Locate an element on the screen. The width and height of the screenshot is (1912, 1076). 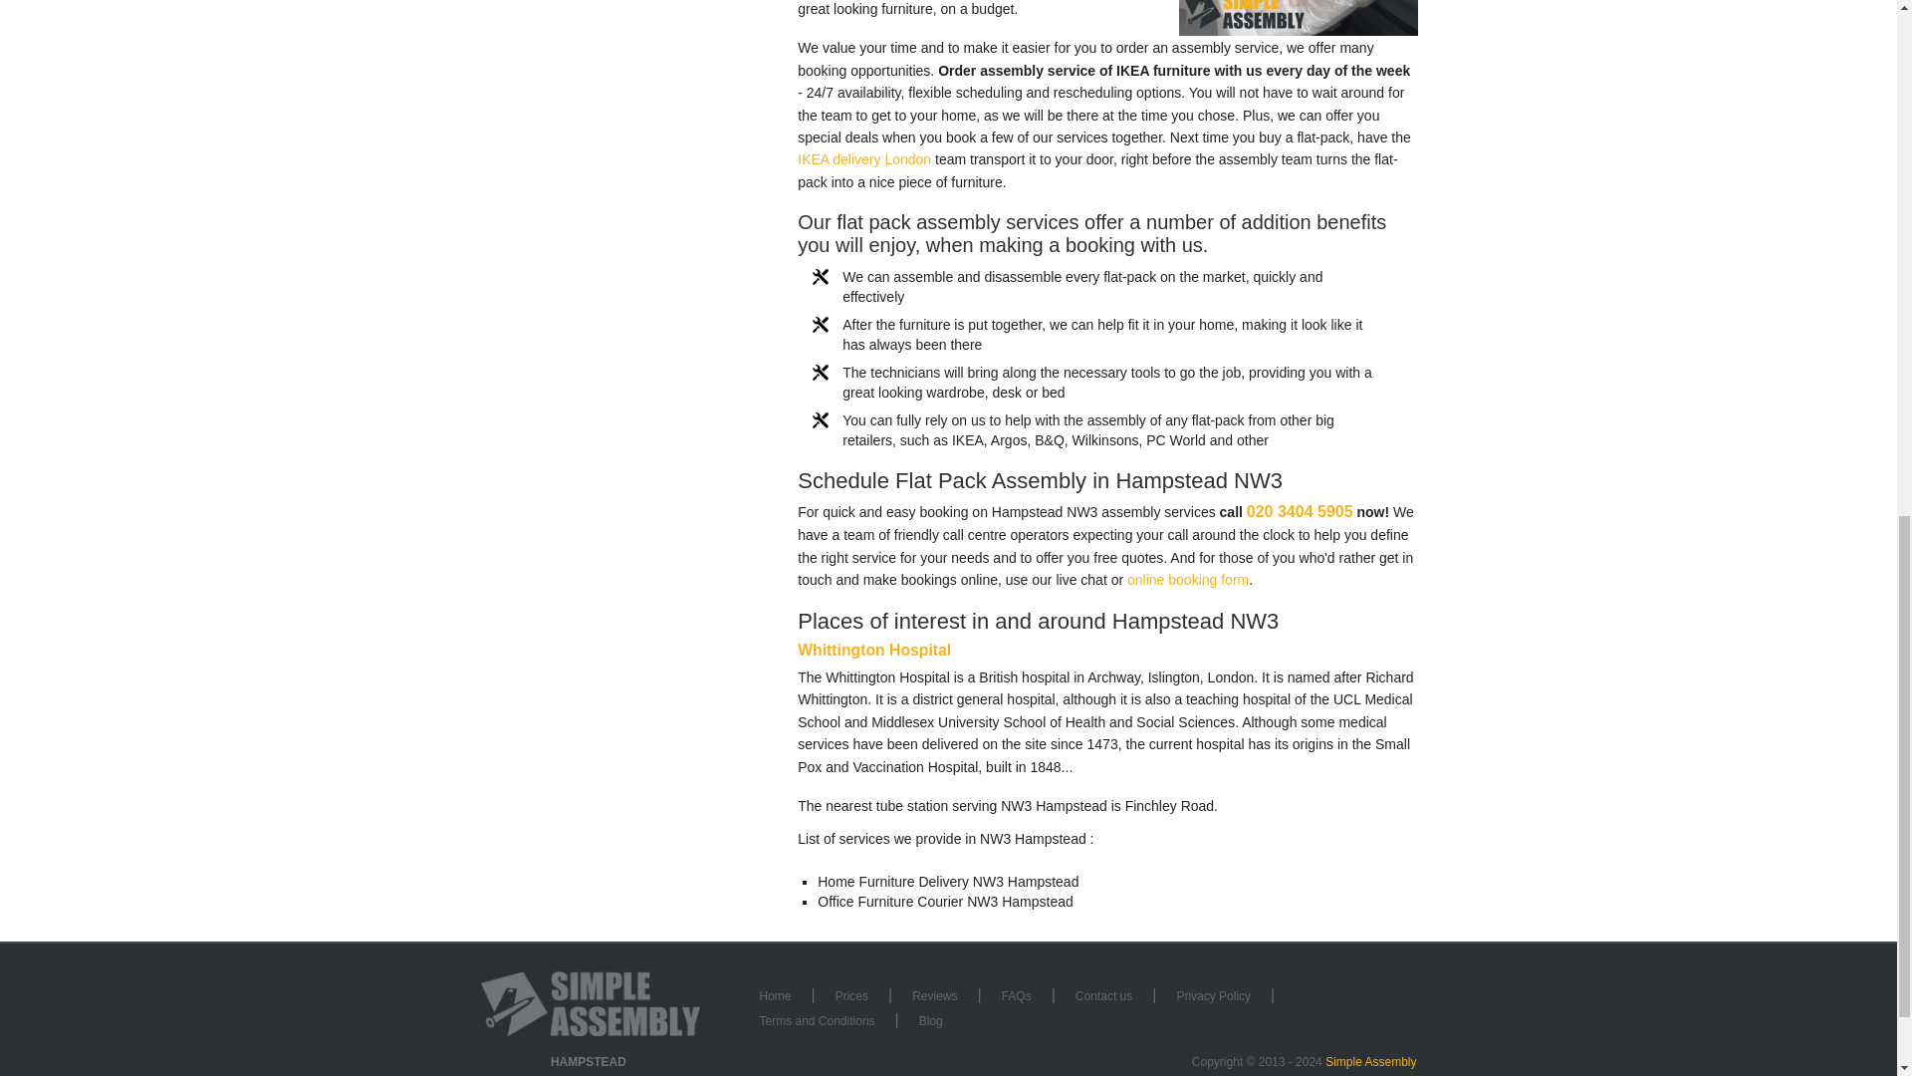
IKEA delivery London is located at coordinates (864, 159).